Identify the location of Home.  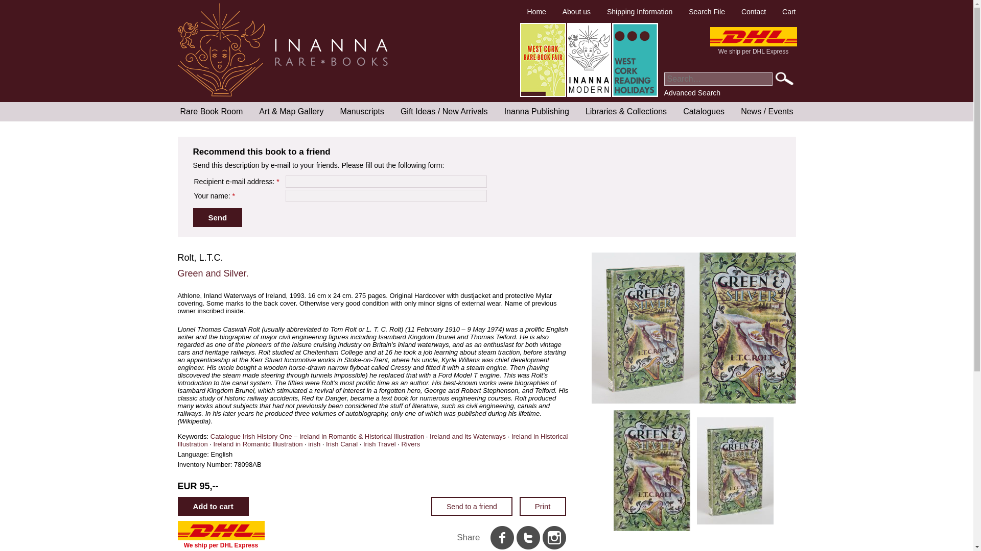
(536, 12).